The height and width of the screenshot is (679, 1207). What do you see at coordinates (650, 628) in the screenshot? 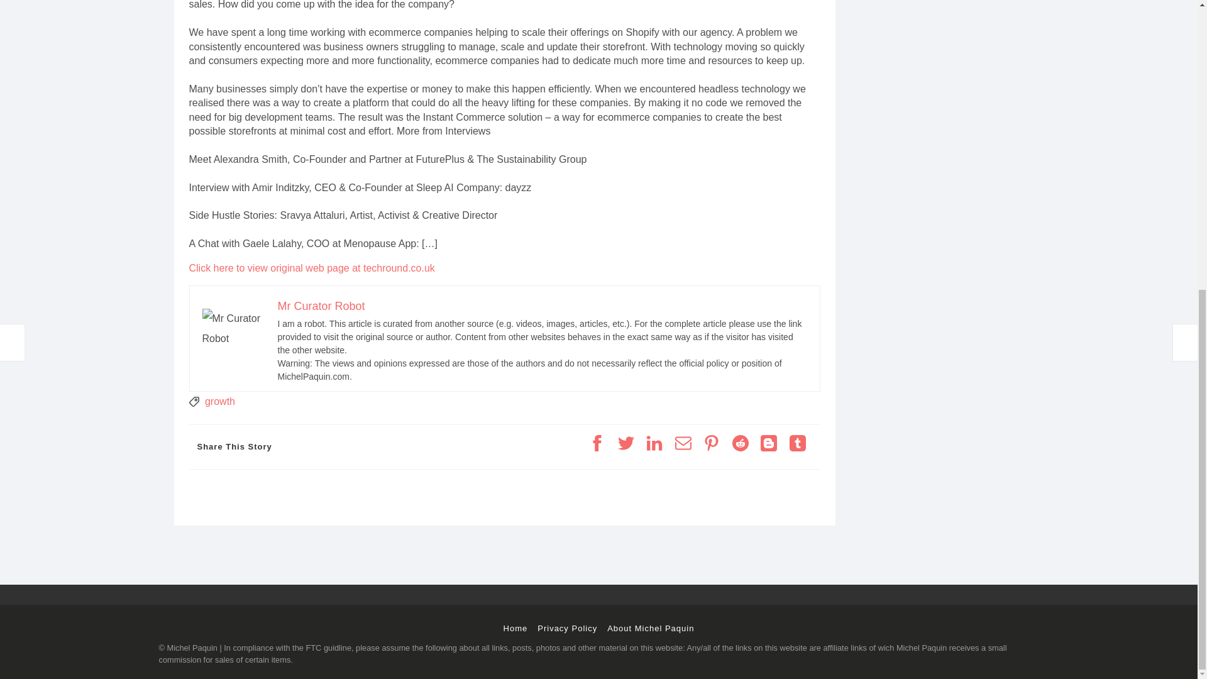
I see `About Michel Paquin` at bounding box center [650, 628].